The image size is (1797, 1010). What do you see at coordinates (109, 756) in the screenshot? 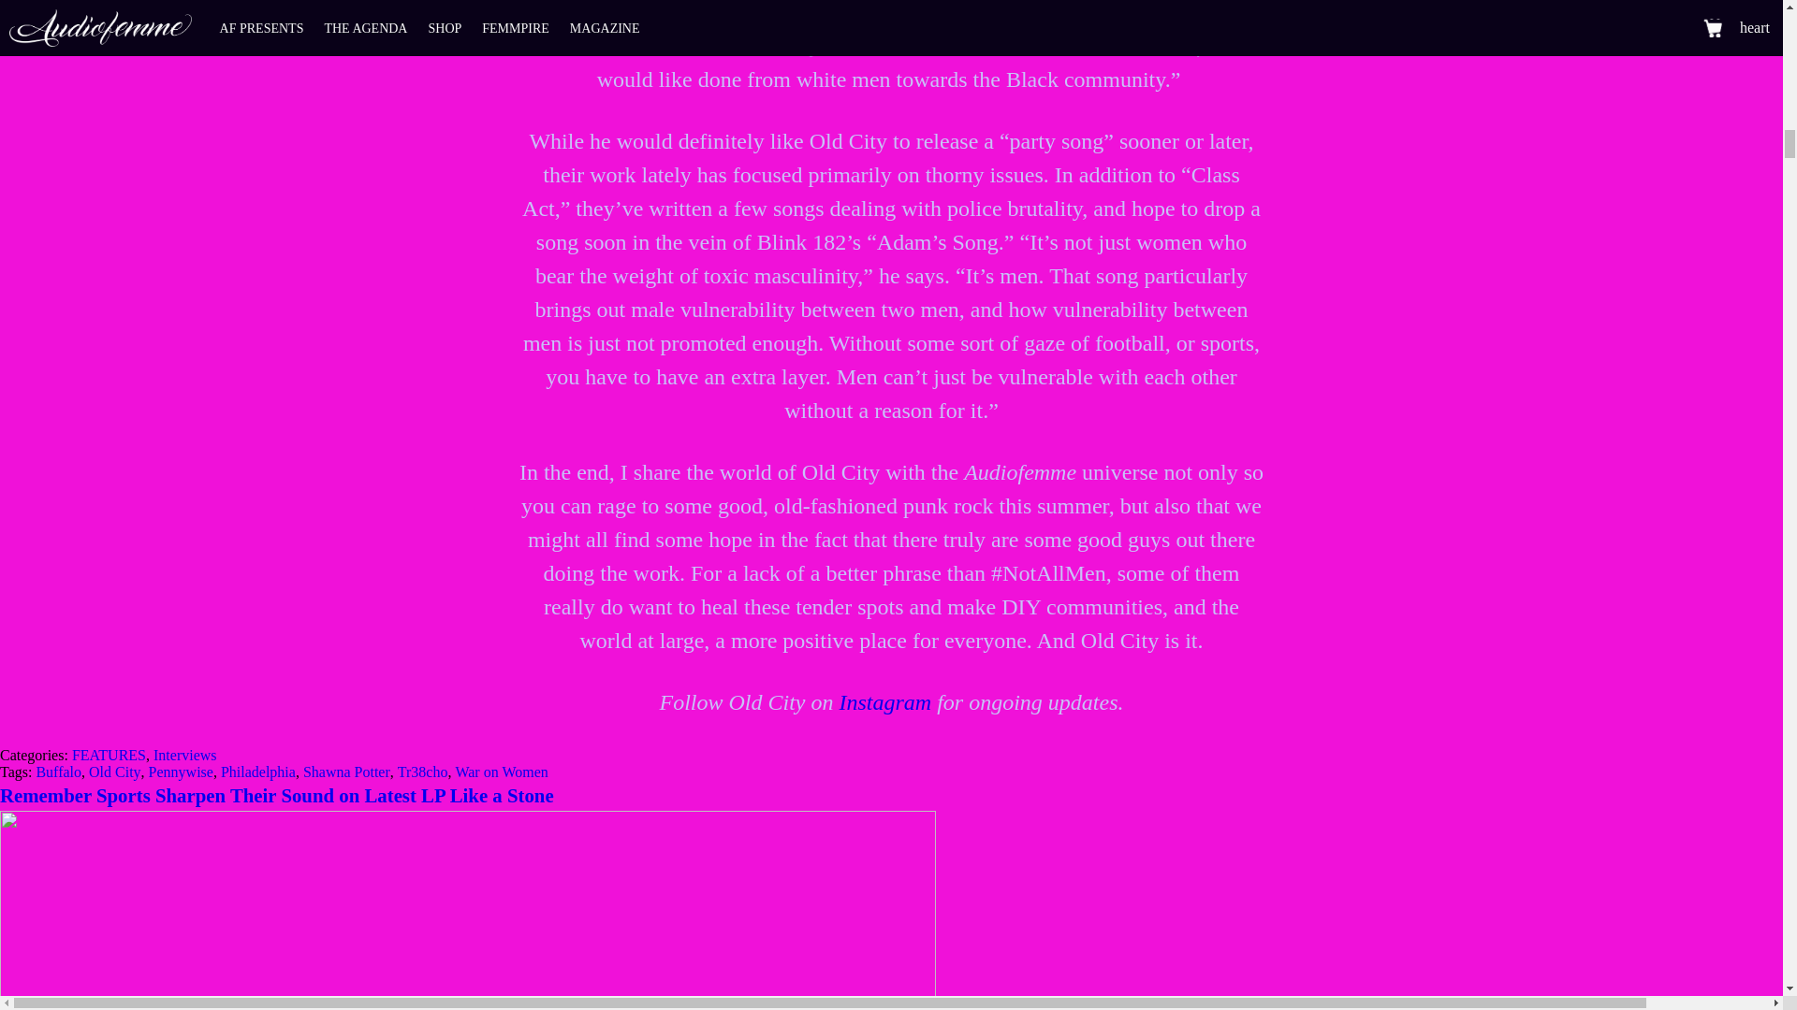
I see `FEATURES` at bounding box center [109, 756].